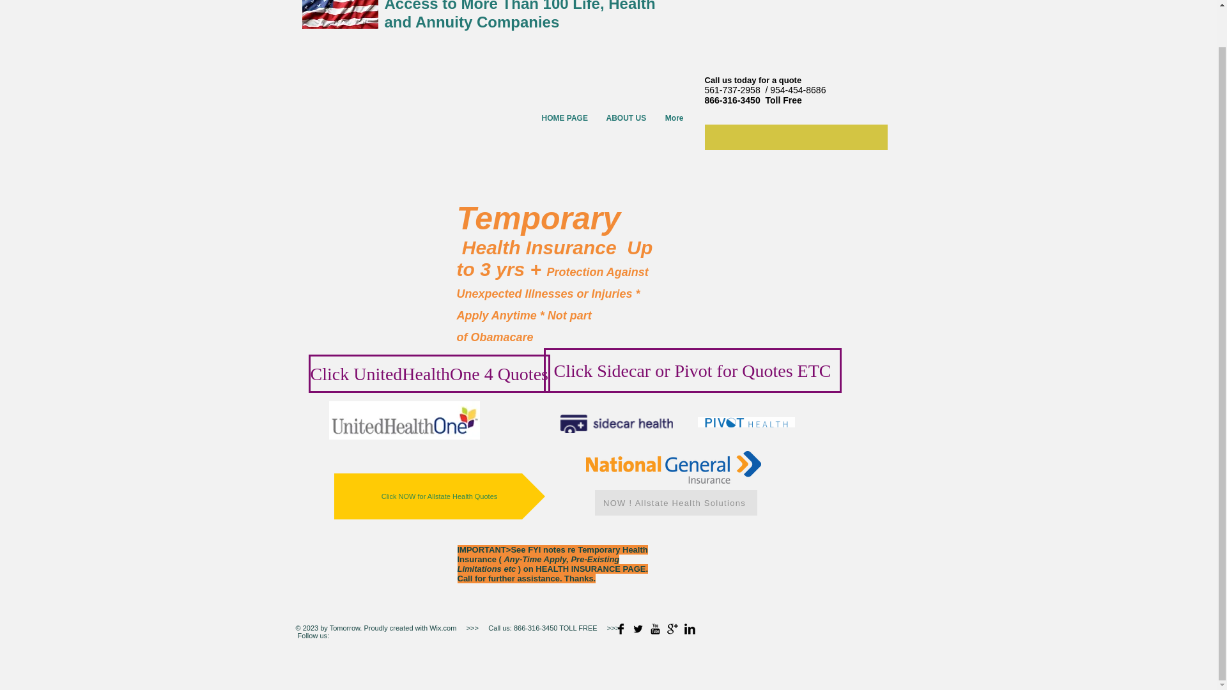 This screenshot has height=690, width=1227. What do you see at coordinates (520, 15) in the screenshot?
I see `ccess to More Than 100 Life, Health and Annuity Companies` at bounding box center [520, 15].